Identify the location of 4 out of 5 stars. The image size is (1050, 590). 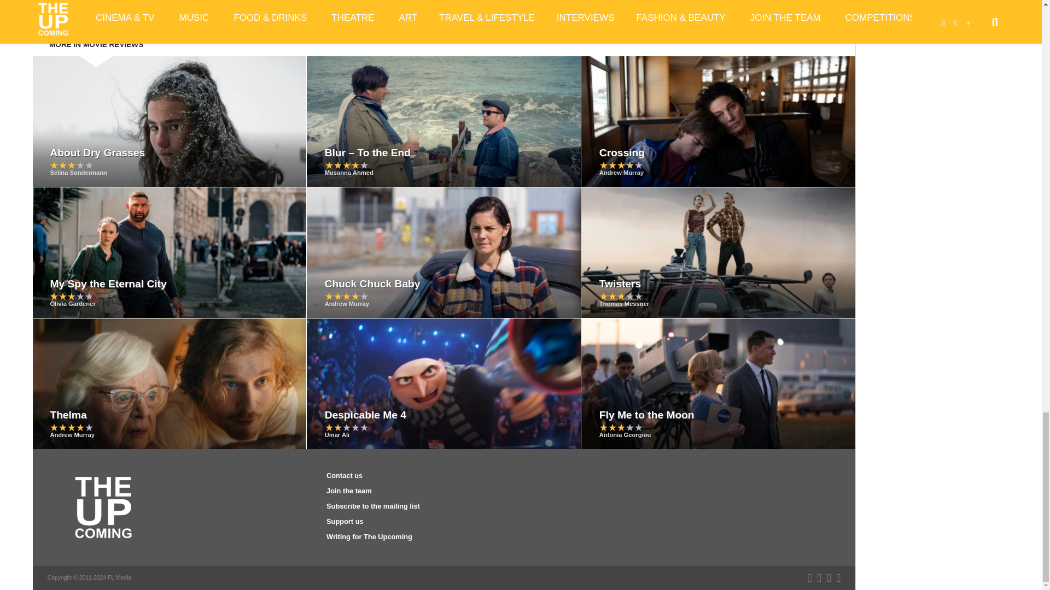
(621, 165).